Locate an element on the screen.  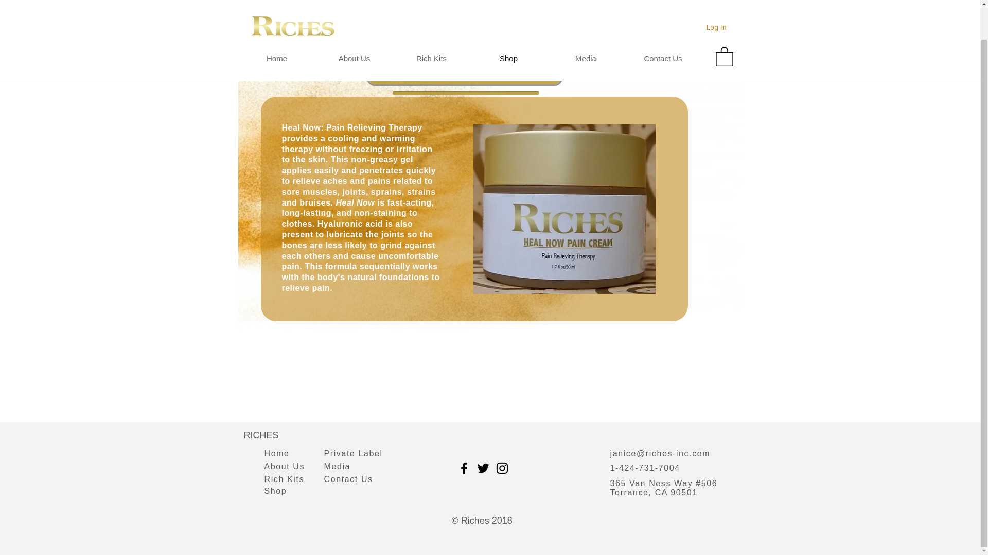
Heal Now Pain Cream is located at coordinates (464, 68).